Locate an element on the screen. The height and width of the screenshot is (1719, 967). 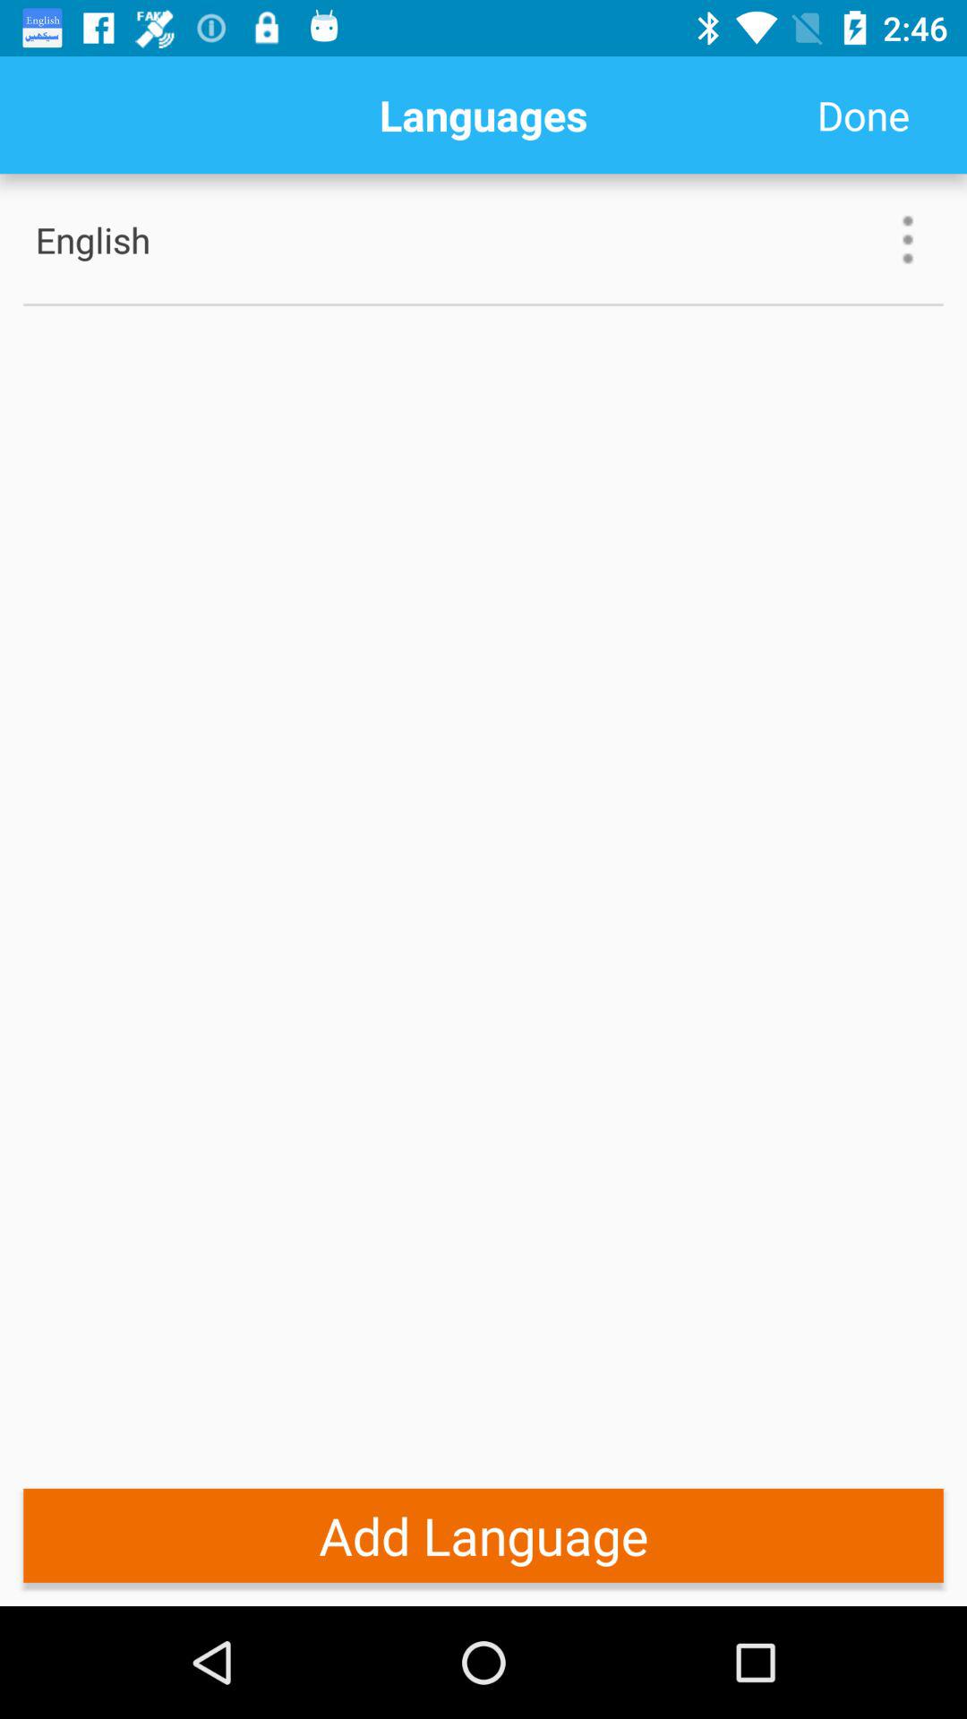
more options is located at coordinates (908, 240).